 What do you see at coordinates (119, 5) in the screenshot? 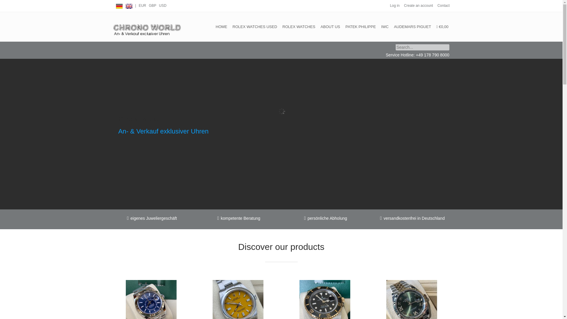
I see `Deutsch` at bounding box center [119, 5].